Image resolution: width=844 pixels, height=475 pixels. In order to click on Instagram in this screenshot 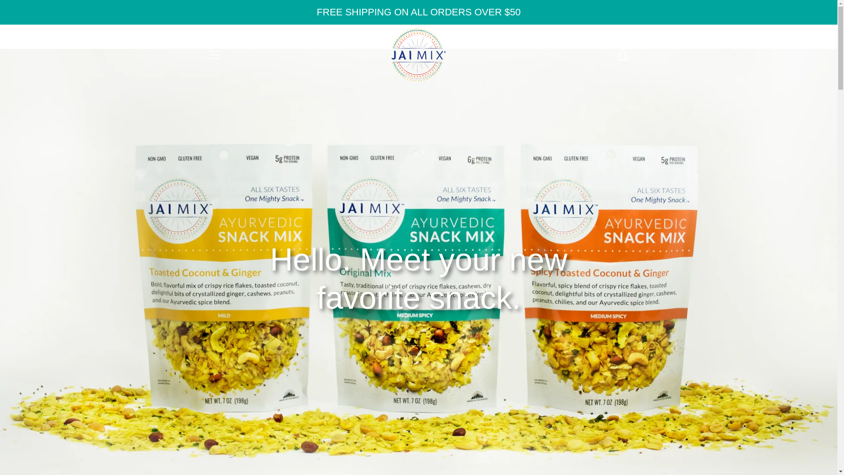, I will do `click(238, 443)`.